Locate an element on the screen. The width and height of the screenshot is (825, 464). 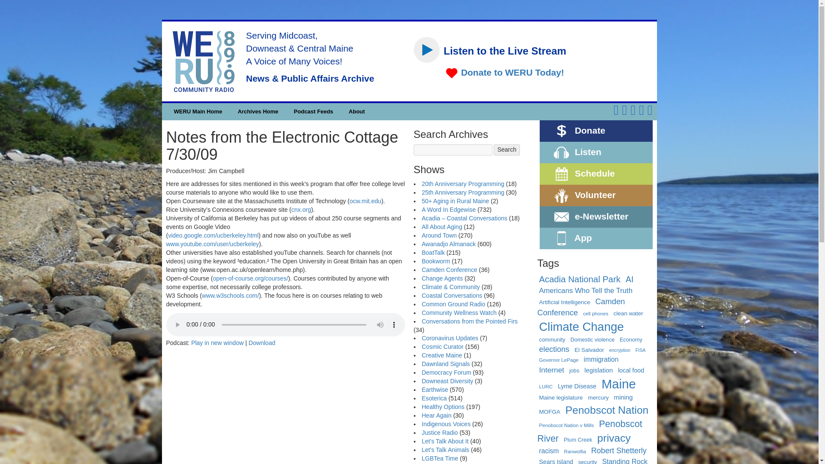
BoatTalk is located at coordinates (433, 253).